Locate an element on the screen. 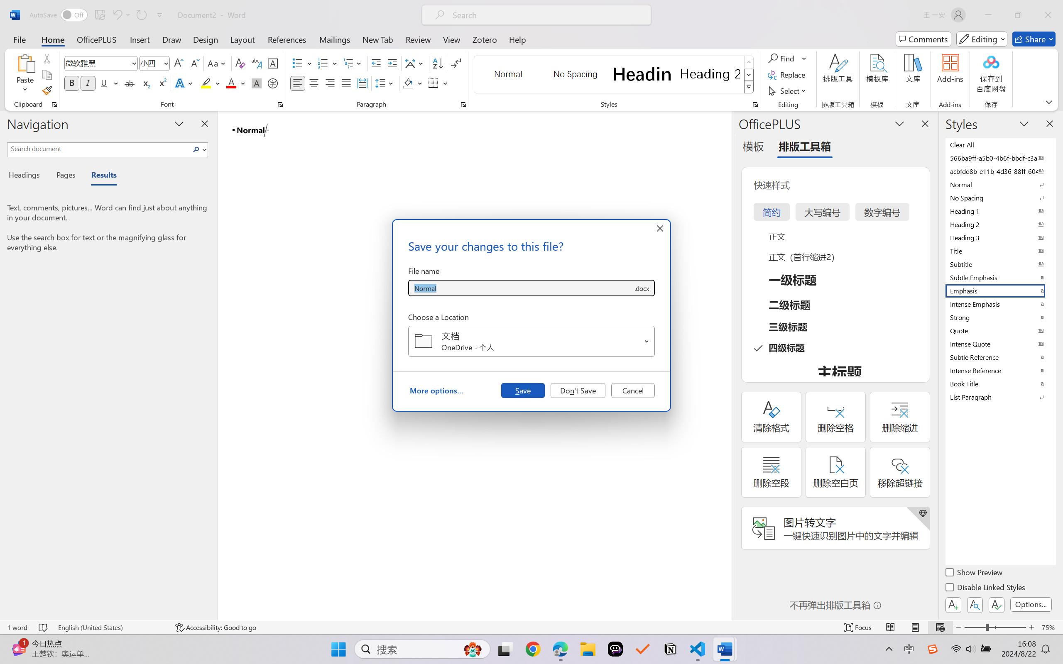  Numbering is located at coordinates (328, 63).